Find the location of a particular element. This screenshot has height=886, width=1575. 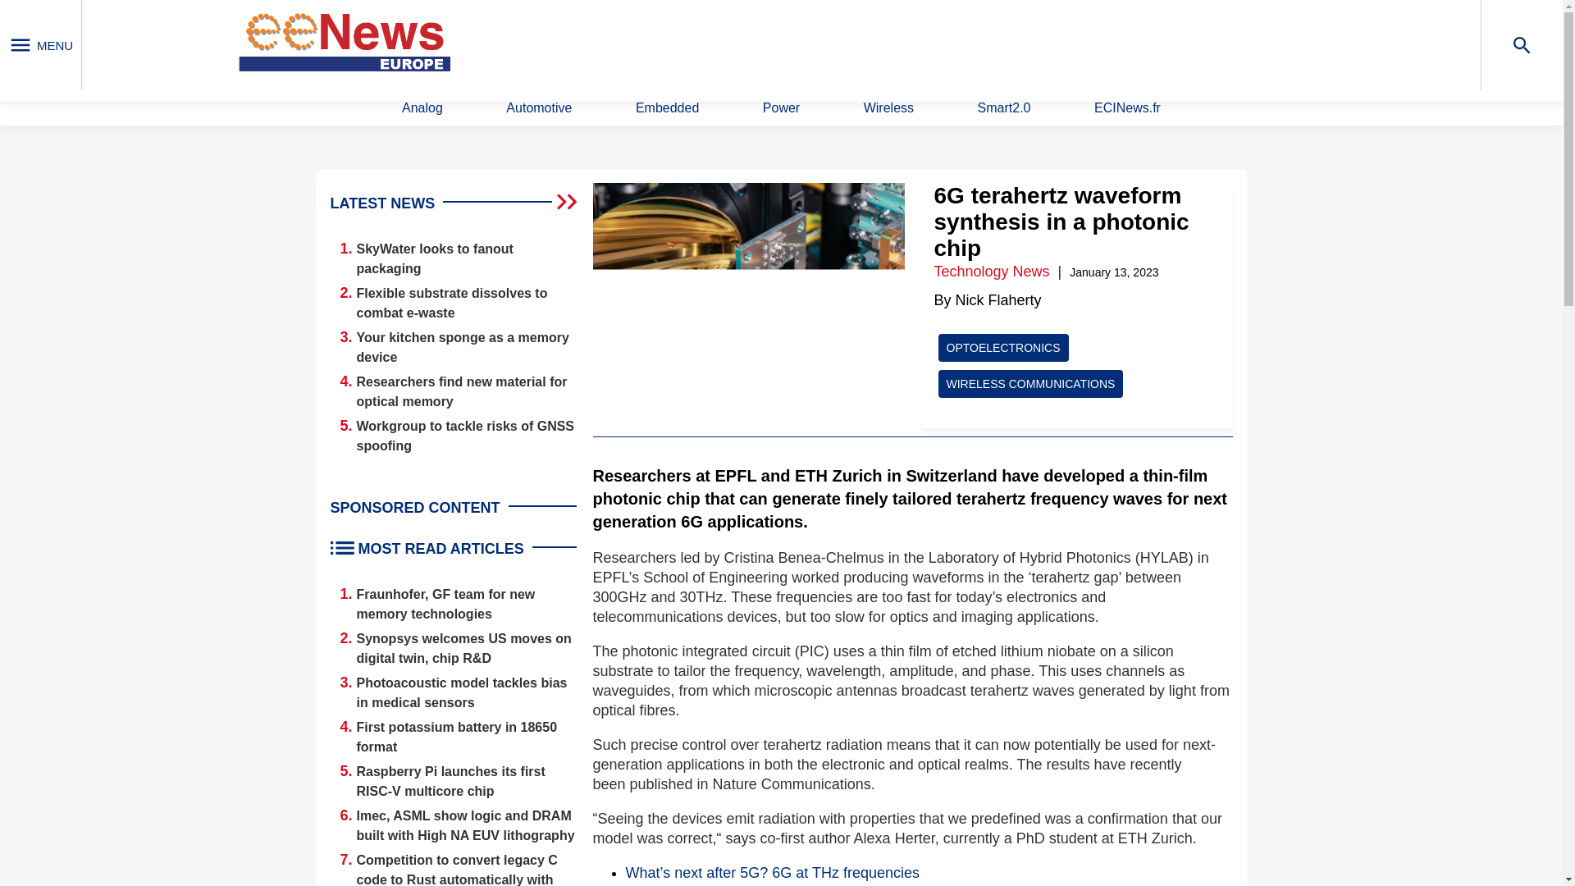

Smart2.0 is located at coordinates (1004, 108).